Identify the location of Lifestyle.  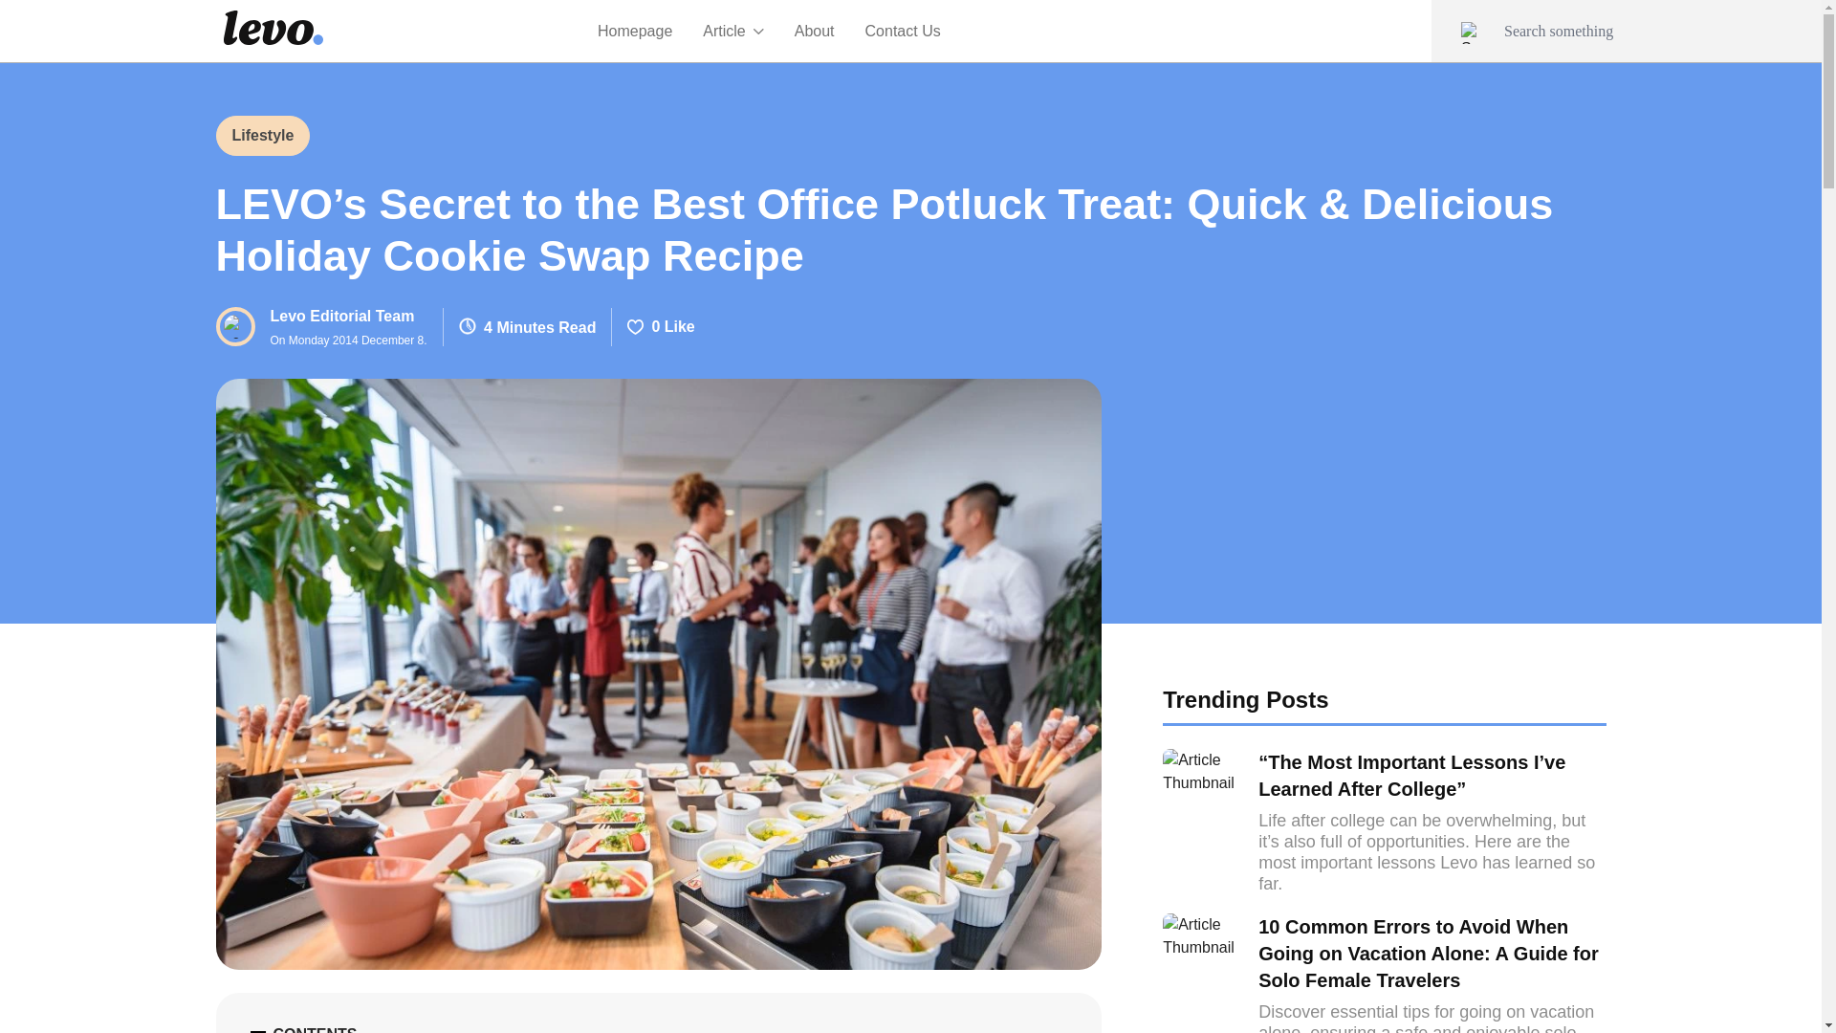
(903, 31).